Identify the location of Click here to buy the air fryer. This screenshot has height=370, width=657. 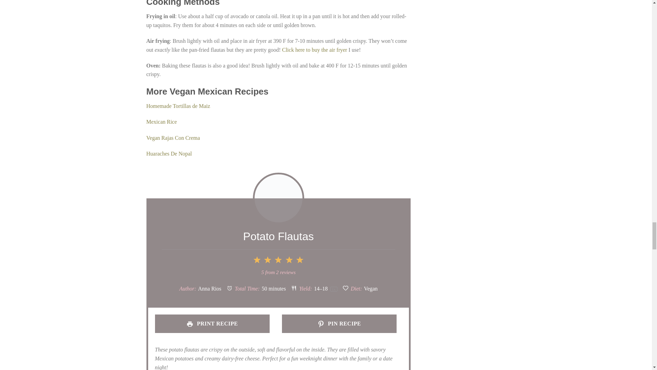
(314, 49).